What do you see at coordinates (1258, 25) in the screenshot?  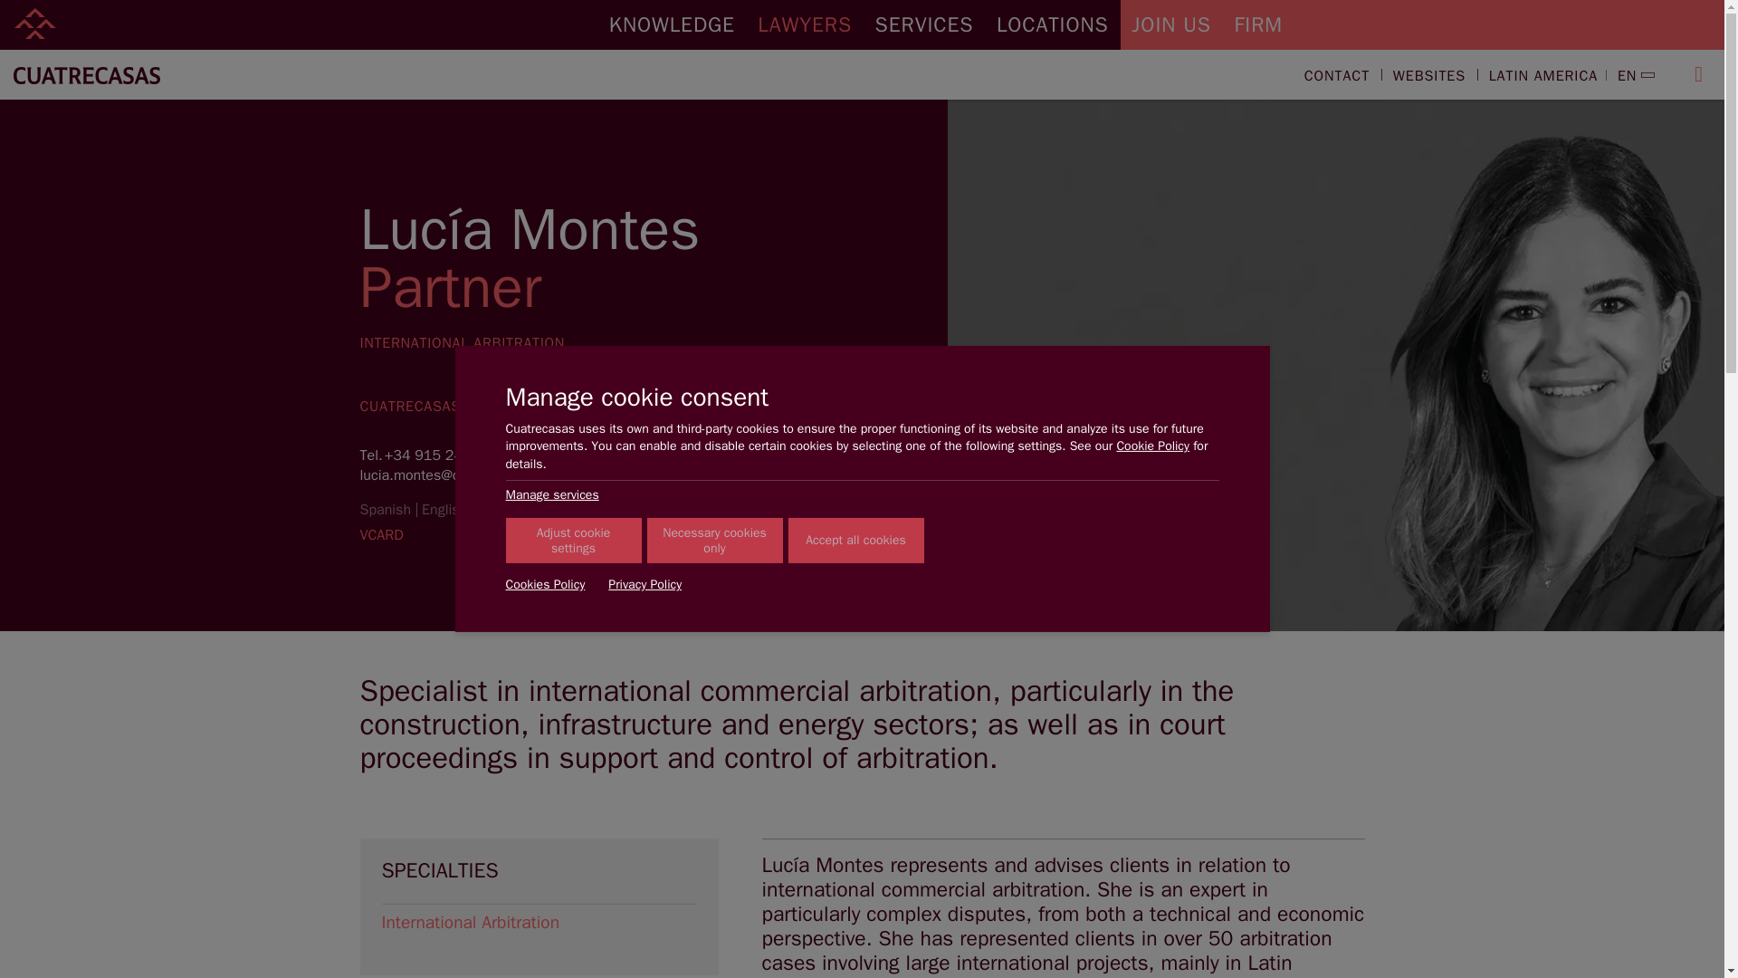 I see `FIRM` at bounding box center [1258, 25].